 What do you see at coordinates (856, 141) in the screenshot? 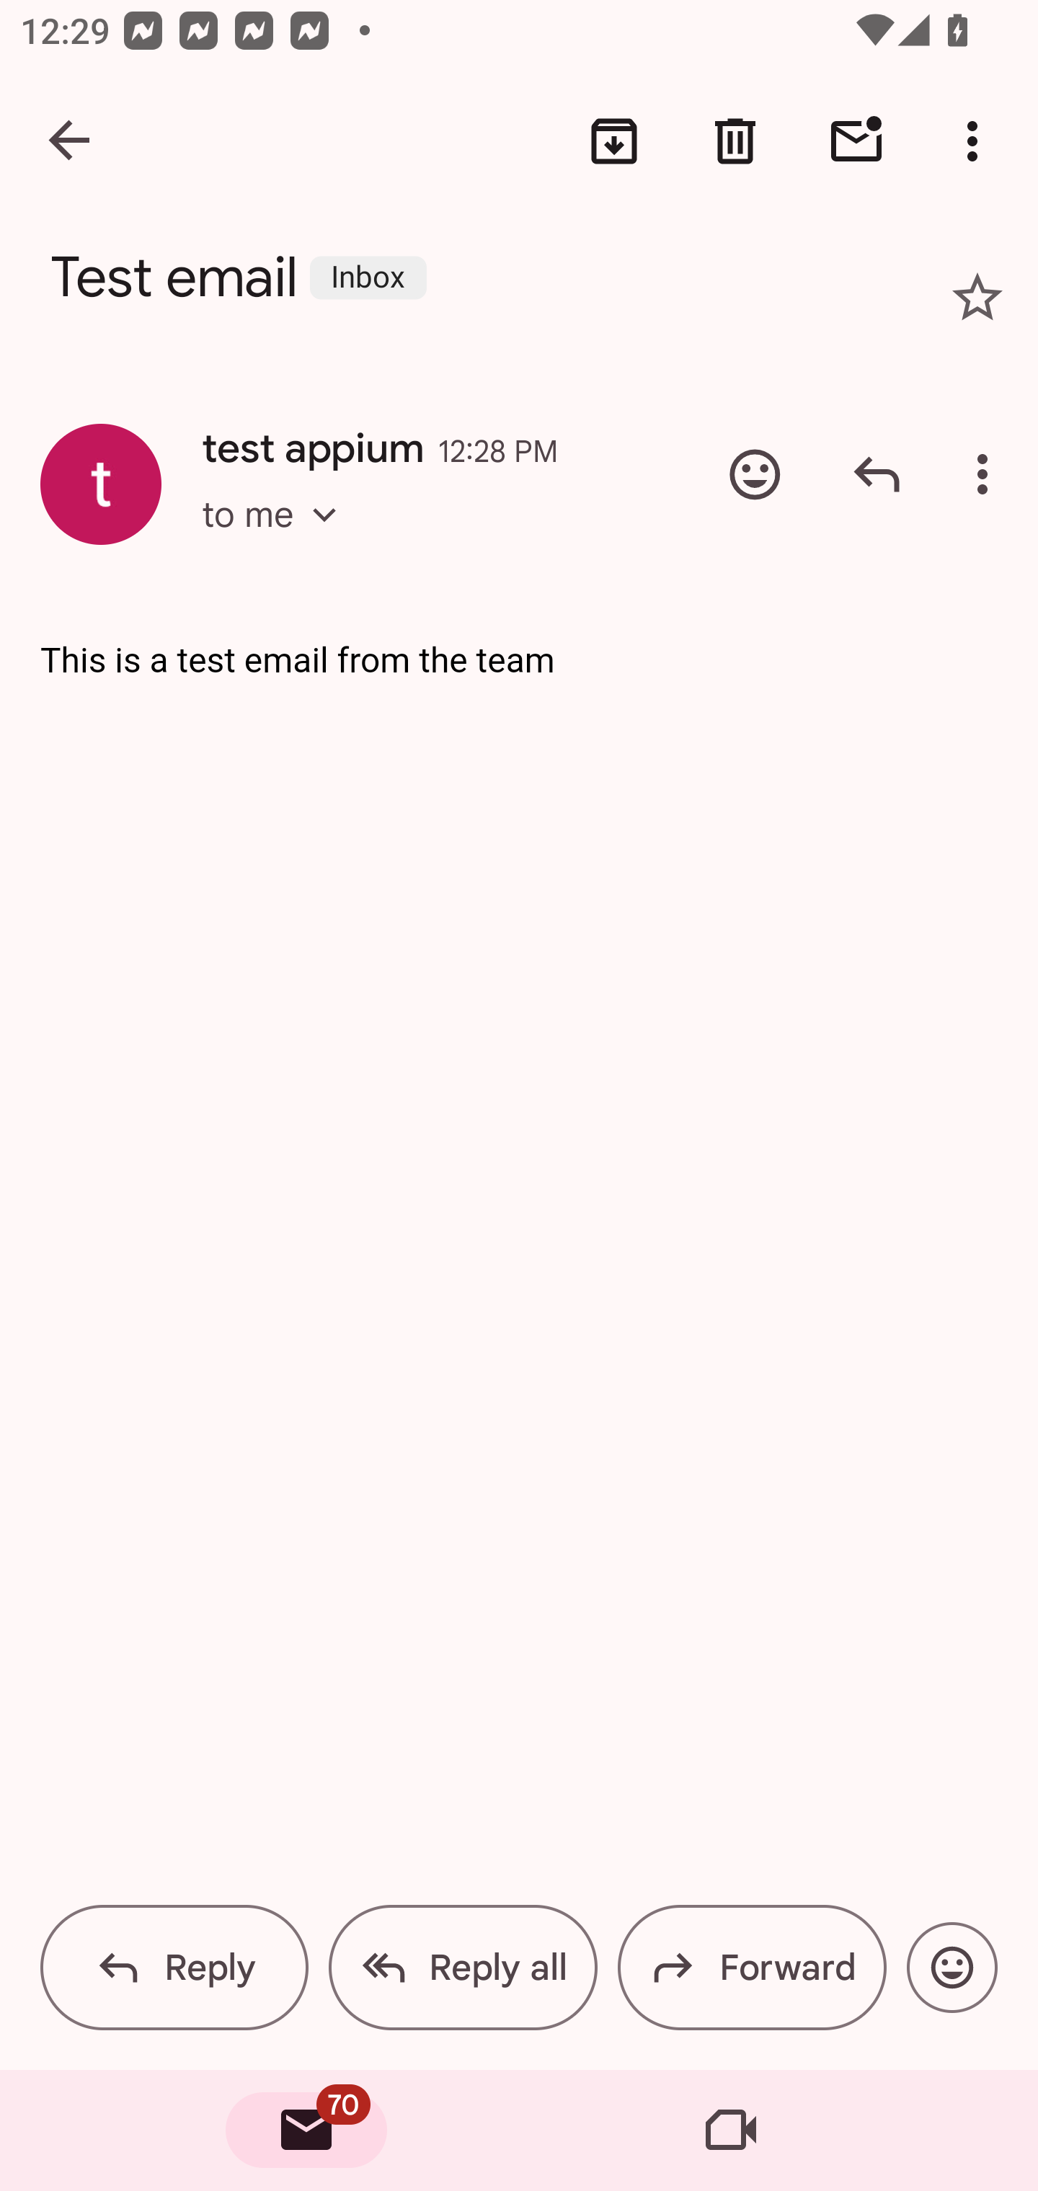
I see `Mark unread` at bounding box center [856, 141].